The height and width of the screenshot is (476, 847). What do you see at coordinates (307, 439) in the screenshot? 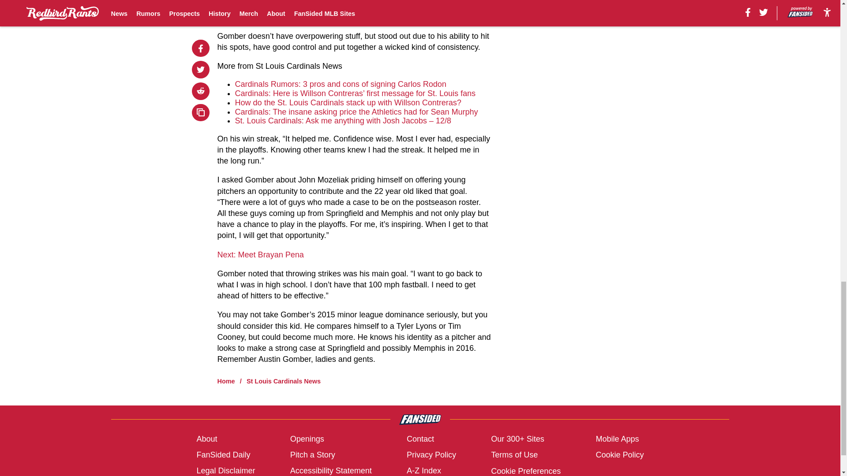
I see `Openings` at bounding box center [307, 439].